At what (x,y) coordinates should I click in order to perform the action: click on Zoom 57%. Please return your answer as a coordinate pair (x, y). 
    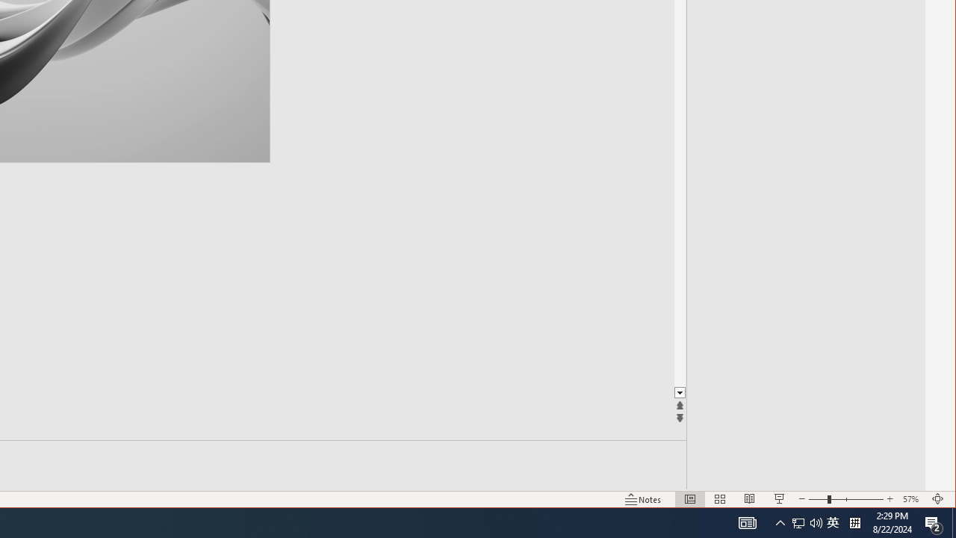
    Looking at the image, I should click on (913, 499).